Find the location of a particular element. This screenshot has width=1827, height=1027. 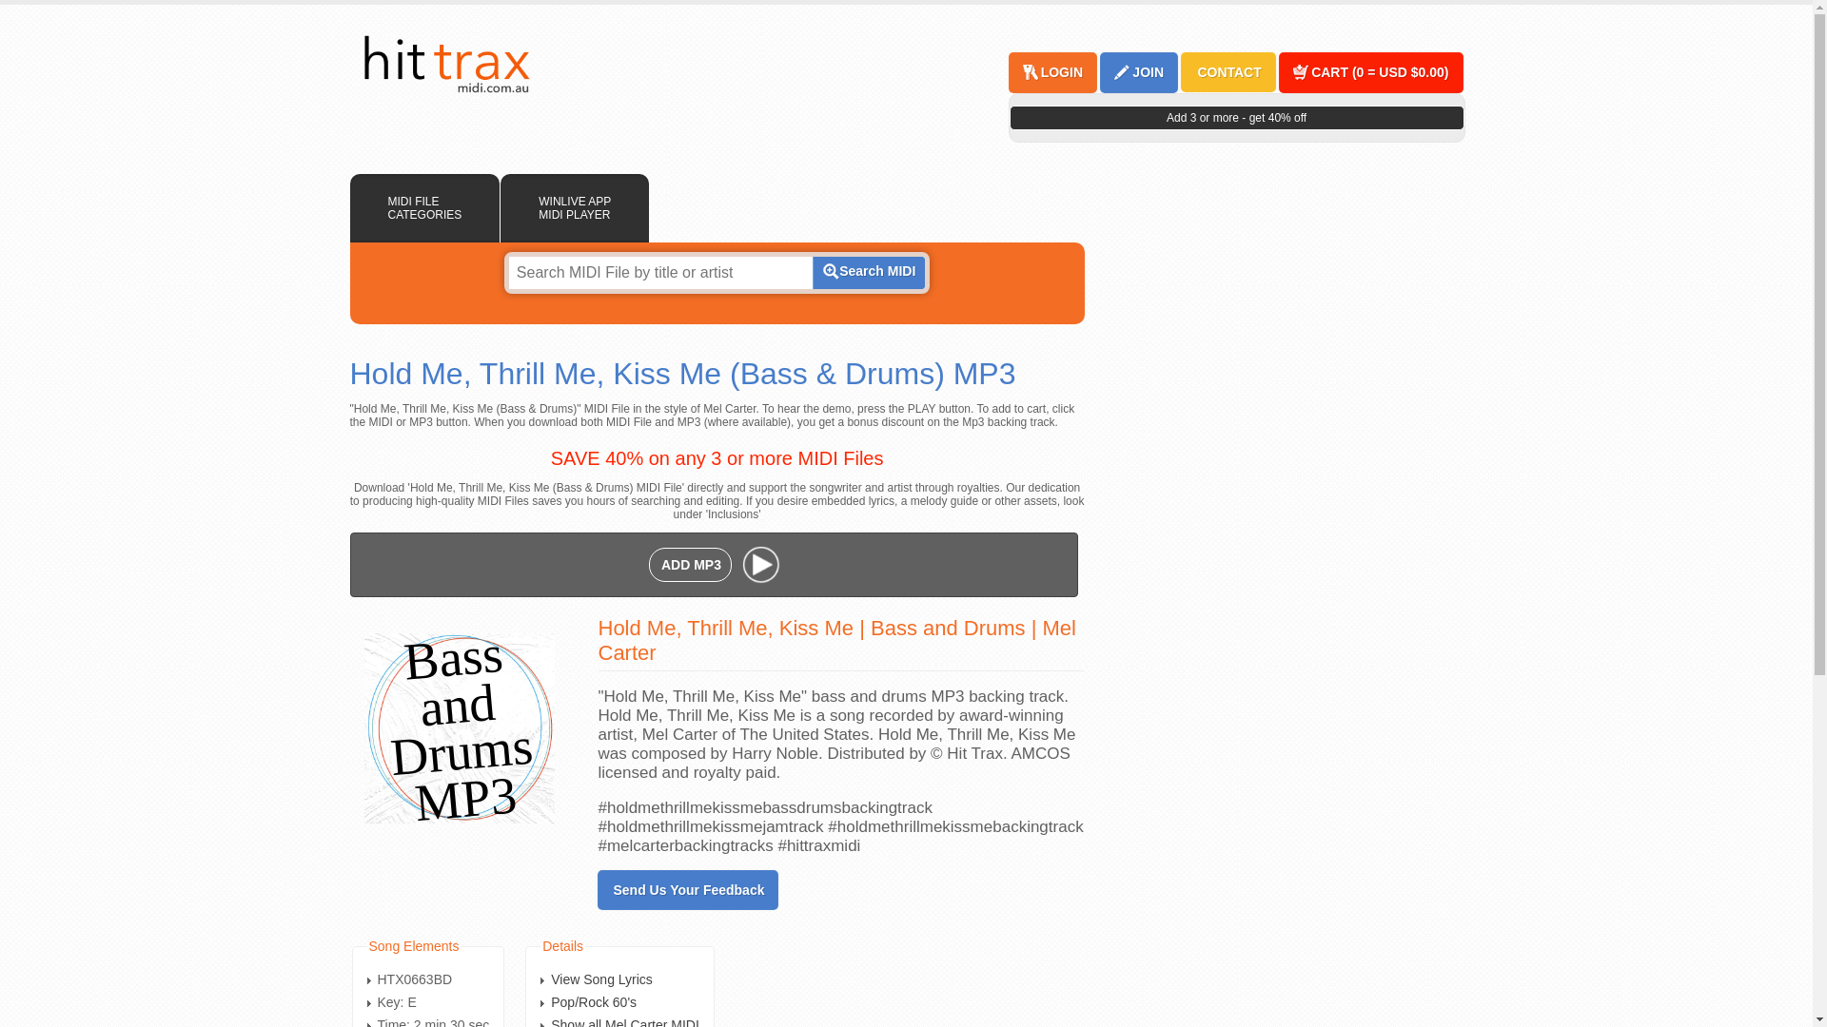

Search MIDI is located at coordinates (869, 273).